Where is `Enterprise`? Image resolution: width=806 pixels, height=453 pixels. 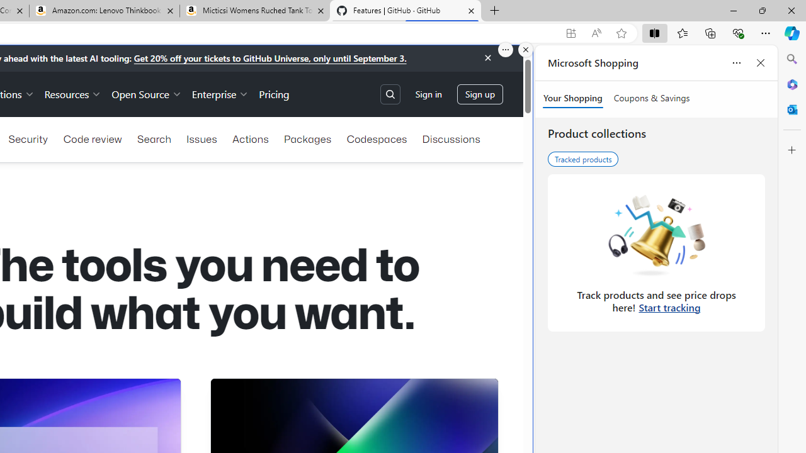
Enterprise is located at coordinates (220, 93).